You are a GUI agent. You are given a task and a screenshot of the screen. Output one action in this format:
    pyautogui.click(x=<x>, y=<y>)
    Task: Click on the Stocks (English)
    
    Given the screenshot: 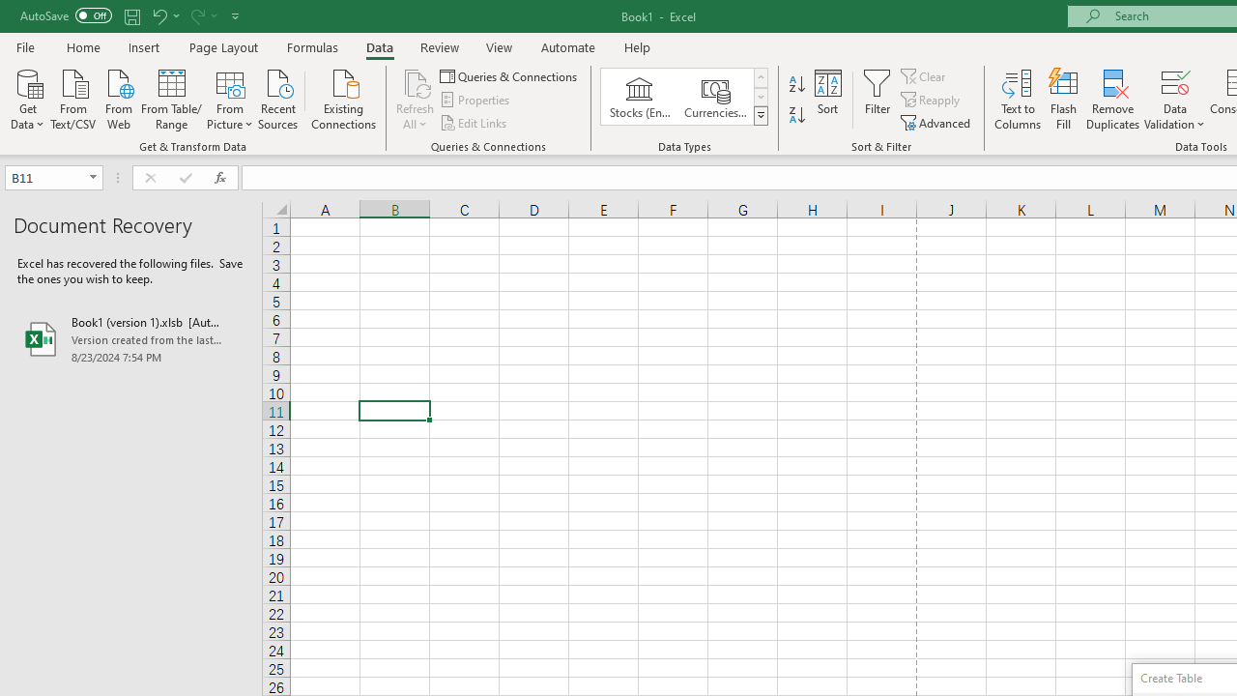 What is the action you would take?
    pyautogui.click(x=640, y=97)
    